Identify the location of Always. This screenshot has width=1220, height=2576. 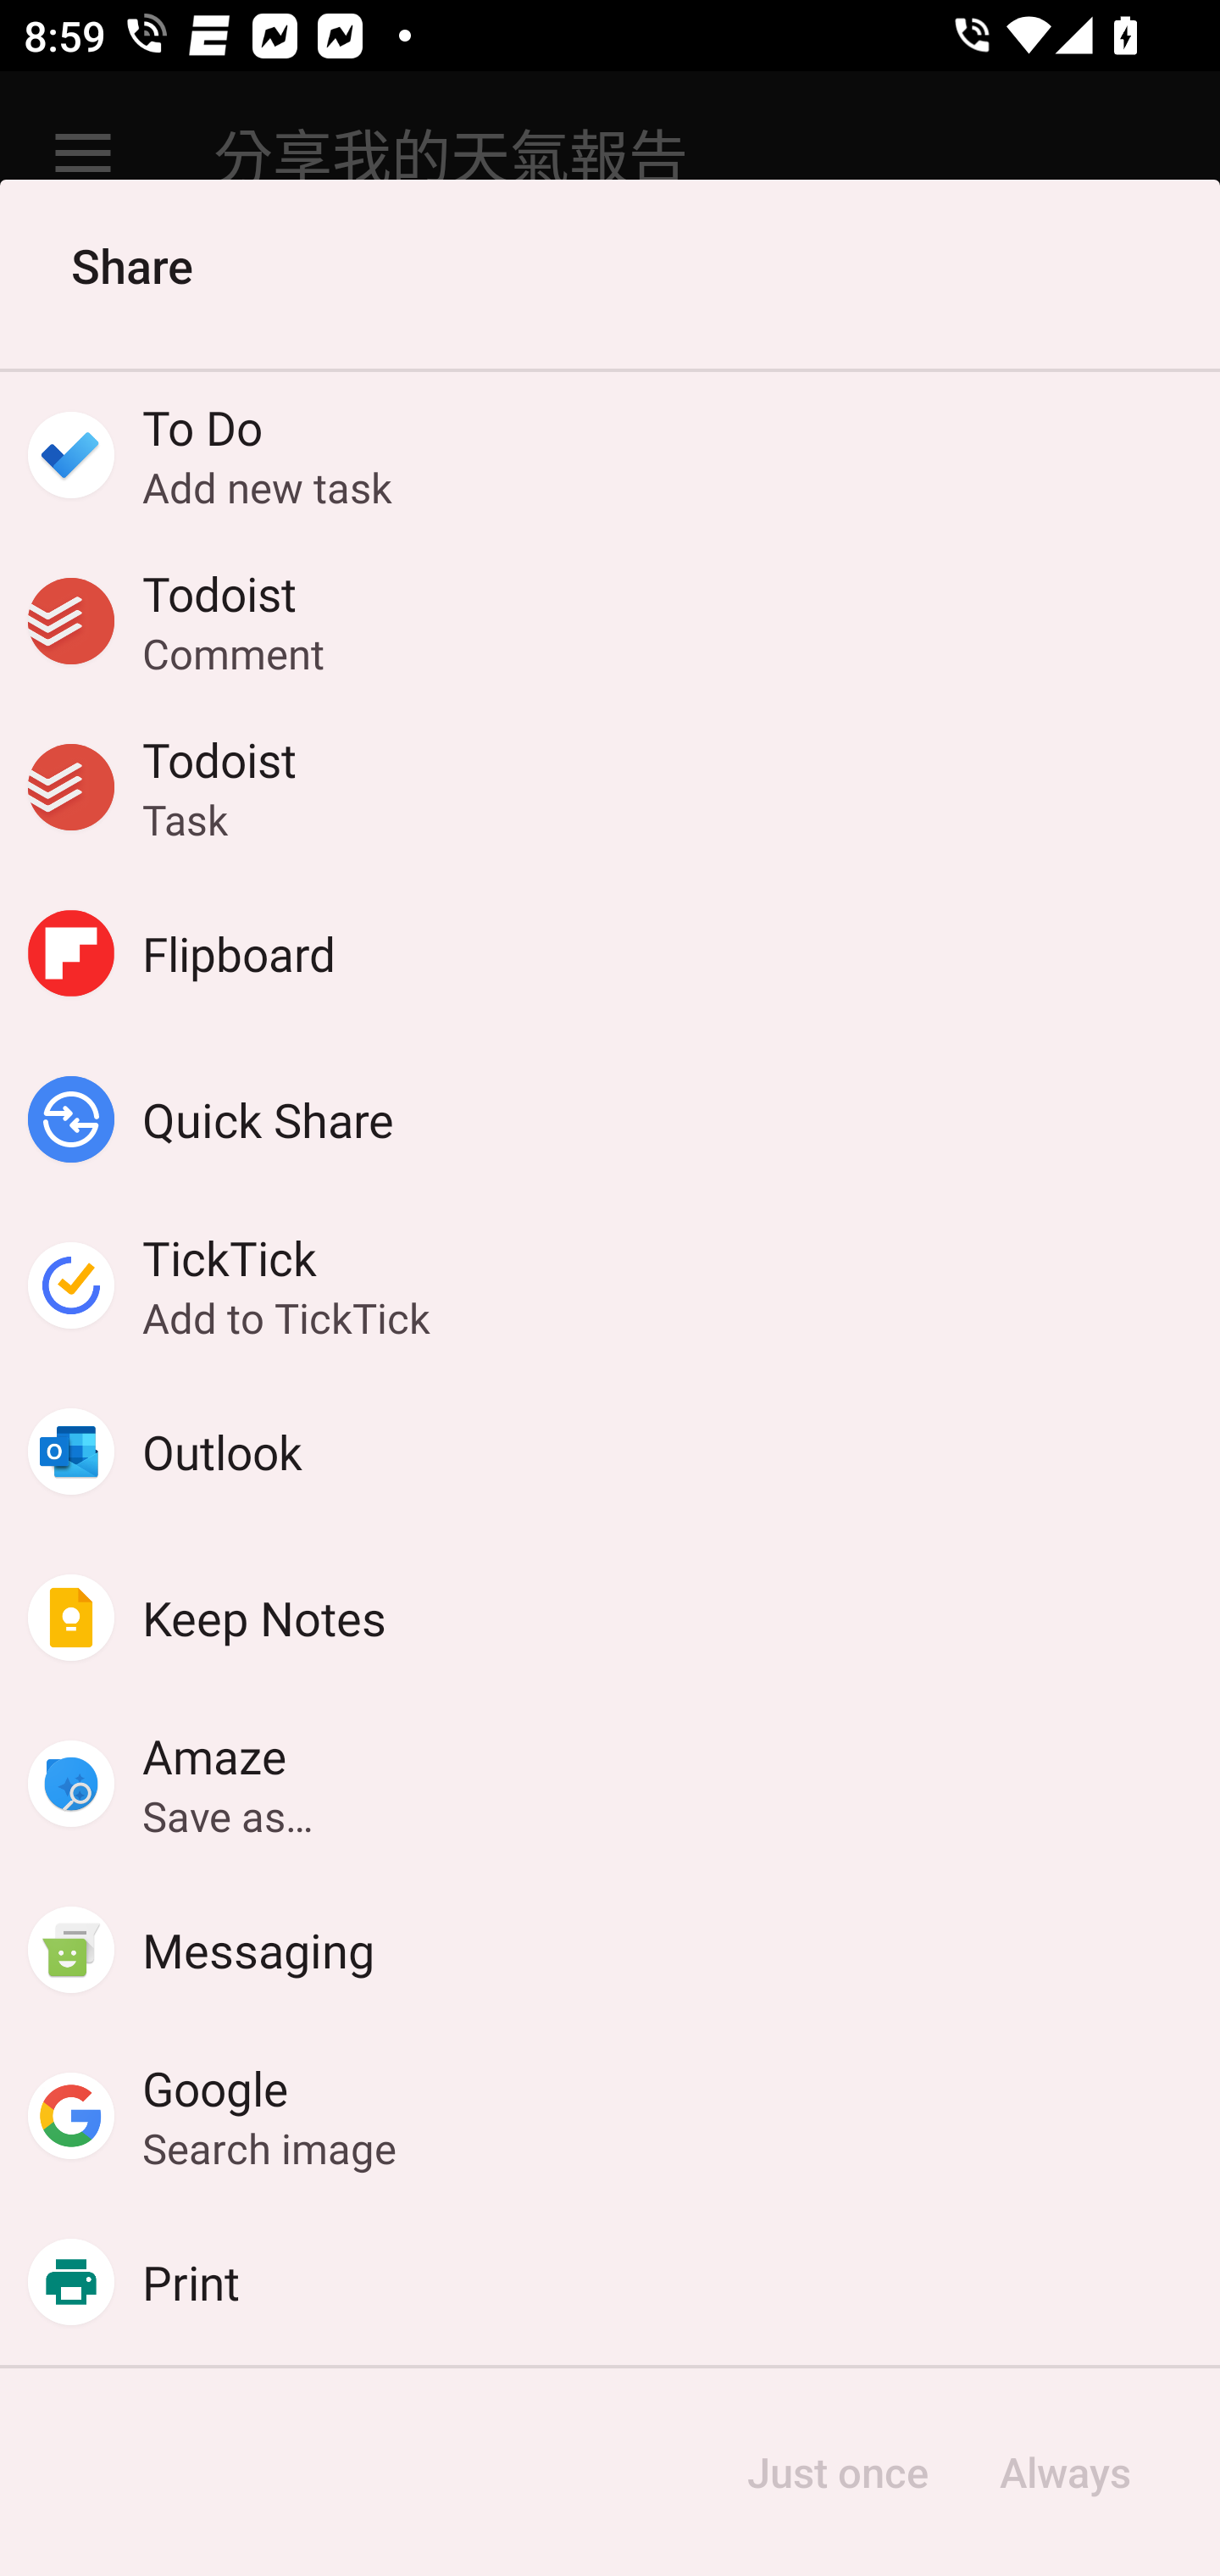
(1064, 2473).